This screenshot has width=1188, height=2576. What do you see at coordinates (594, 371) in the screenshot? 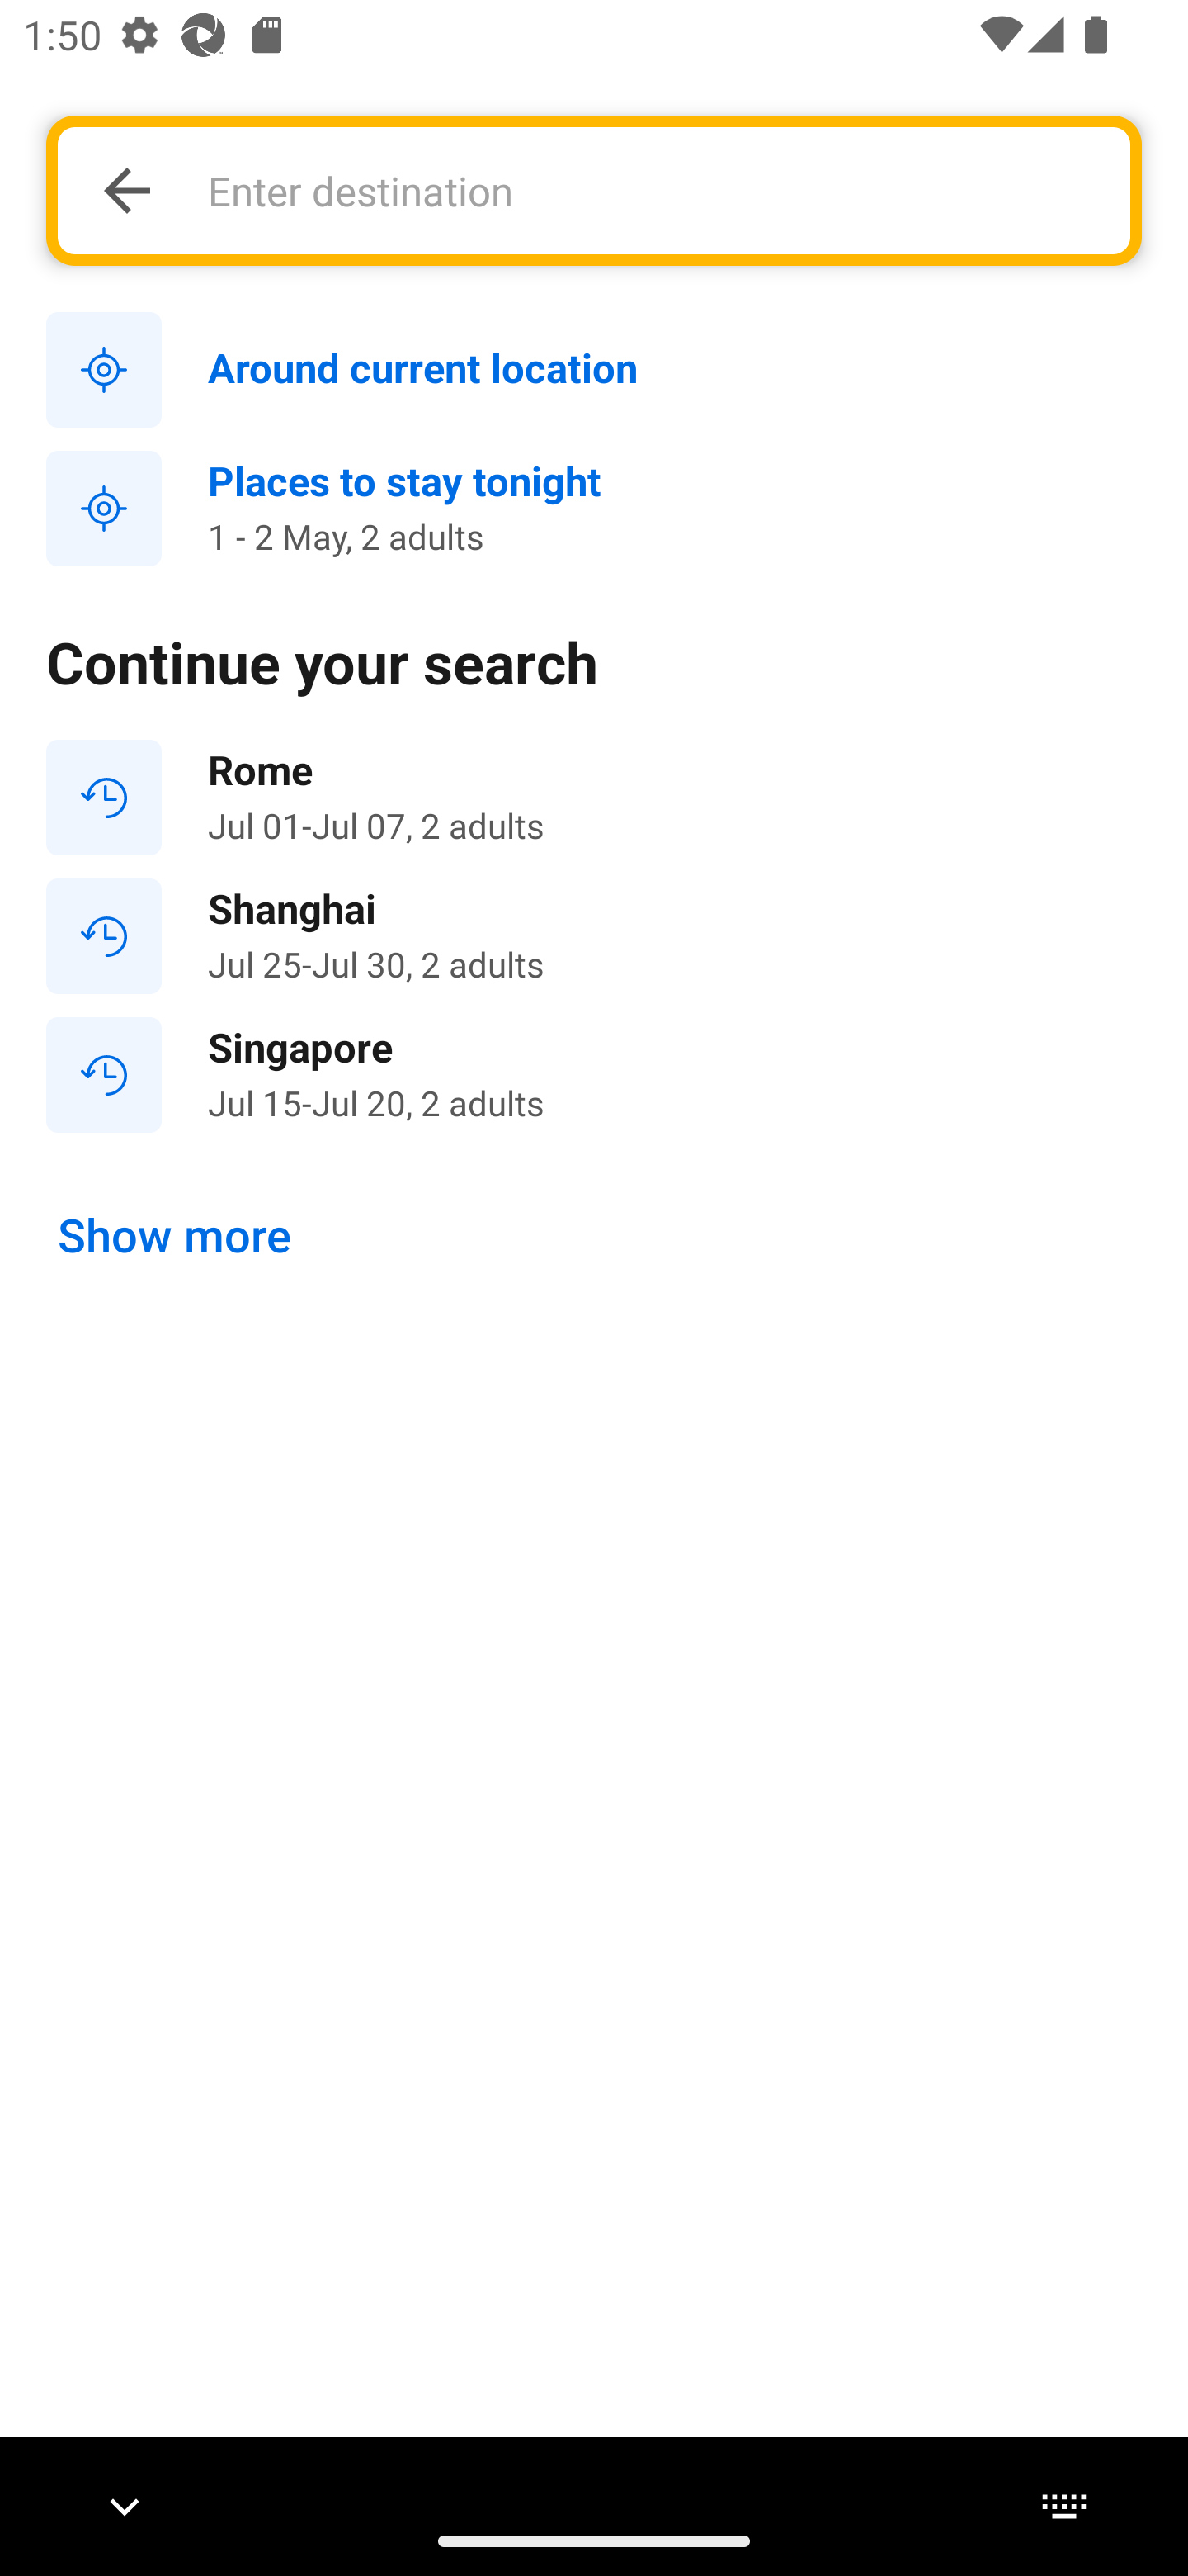
I see `Around current location` at bounding box center [594, 371].